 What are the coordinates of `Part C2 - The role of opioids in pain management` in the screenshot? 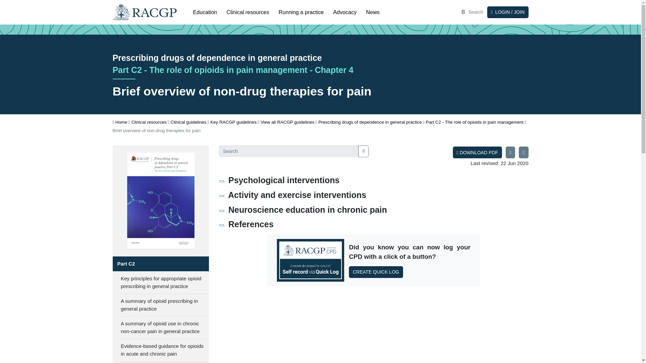 It's located at (474, 122).